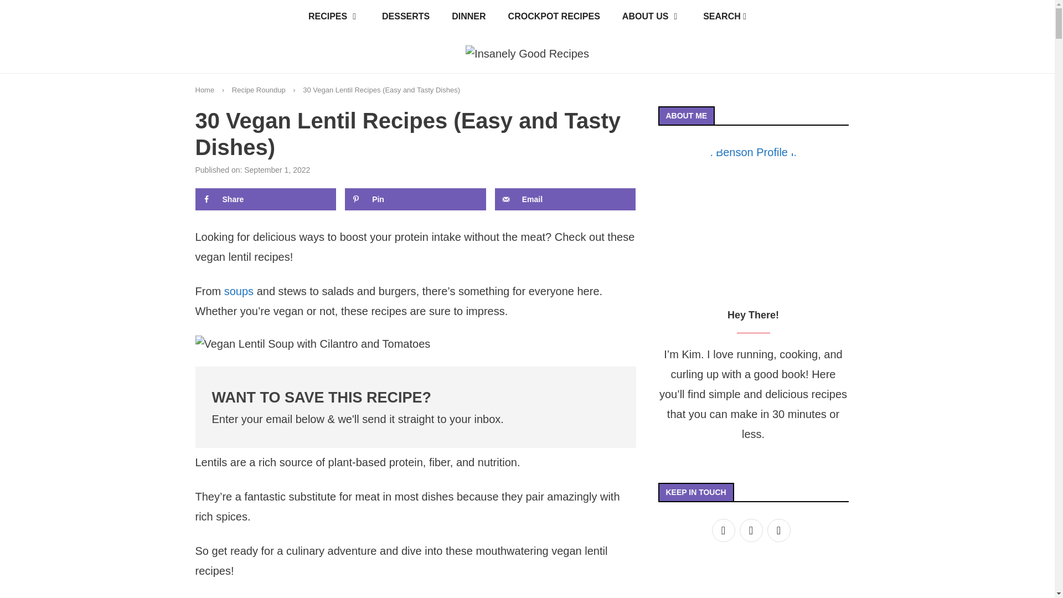  I want to click on DESSERTS, so click(406, 17).